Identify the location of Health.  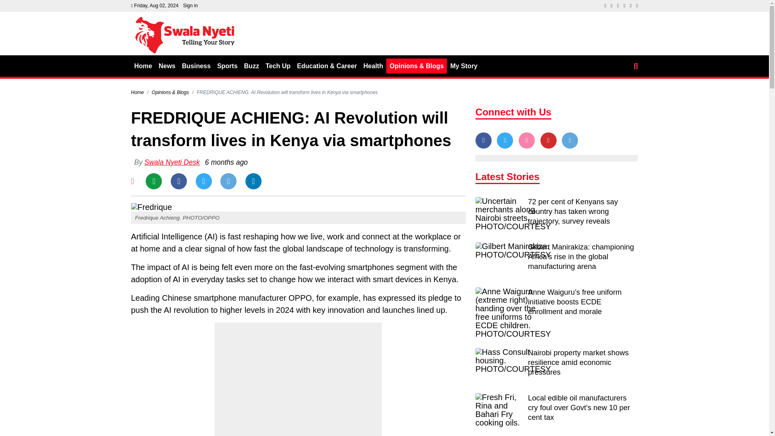
(373, 66).